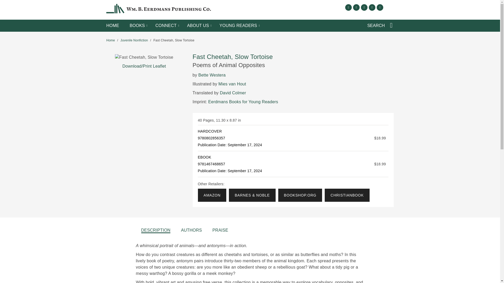 The image size is (504, 283). I want to click on Follow us on Facebook, so click(349, 7).